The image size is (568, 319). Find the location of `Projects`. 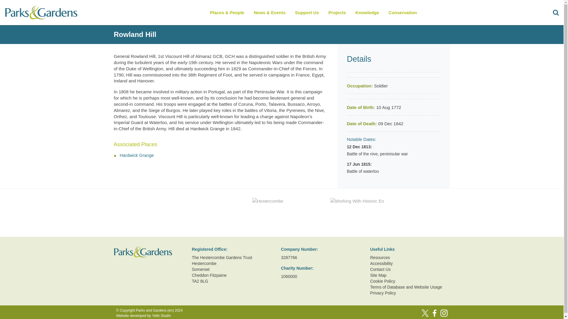

Projects is located at coordinates (337, 12).